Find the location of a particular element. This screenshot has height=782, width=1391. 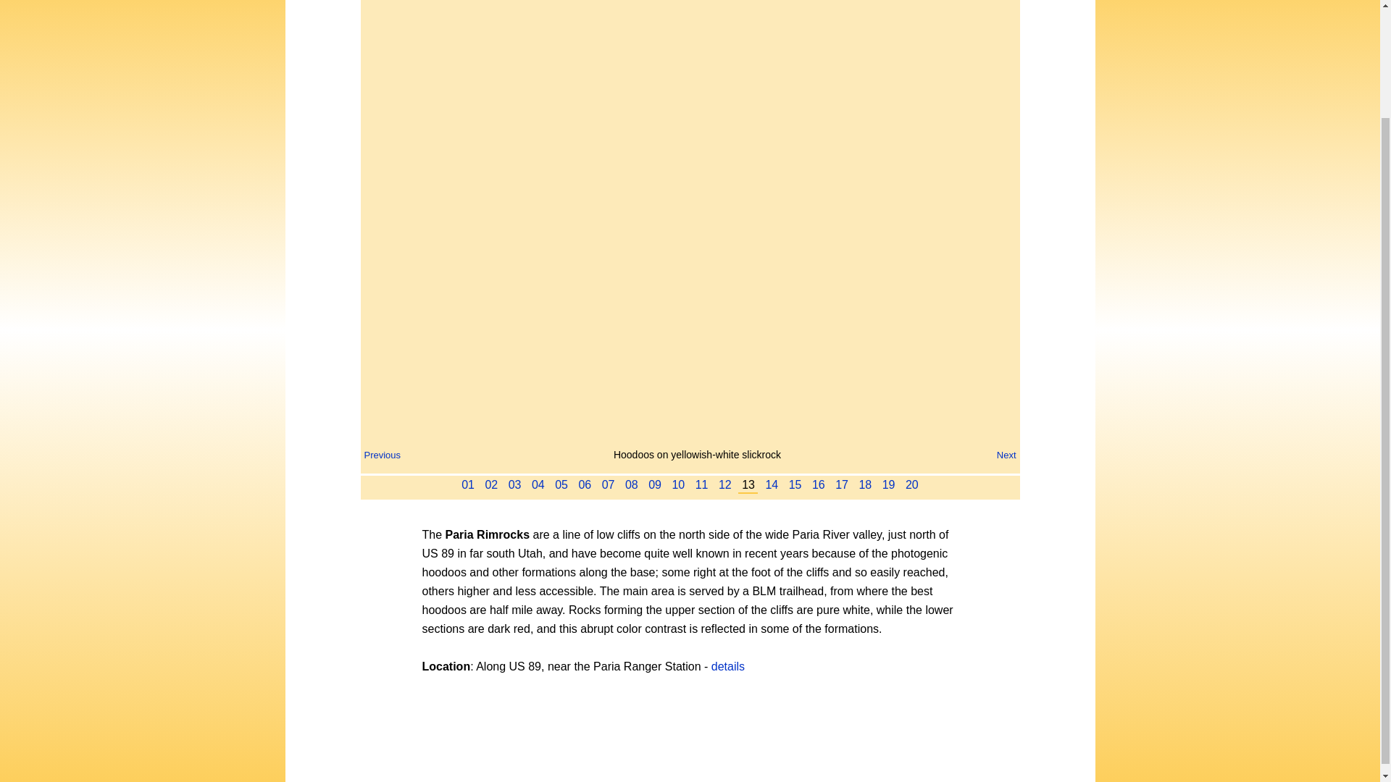

Next is located at coordinates (1007, 455).